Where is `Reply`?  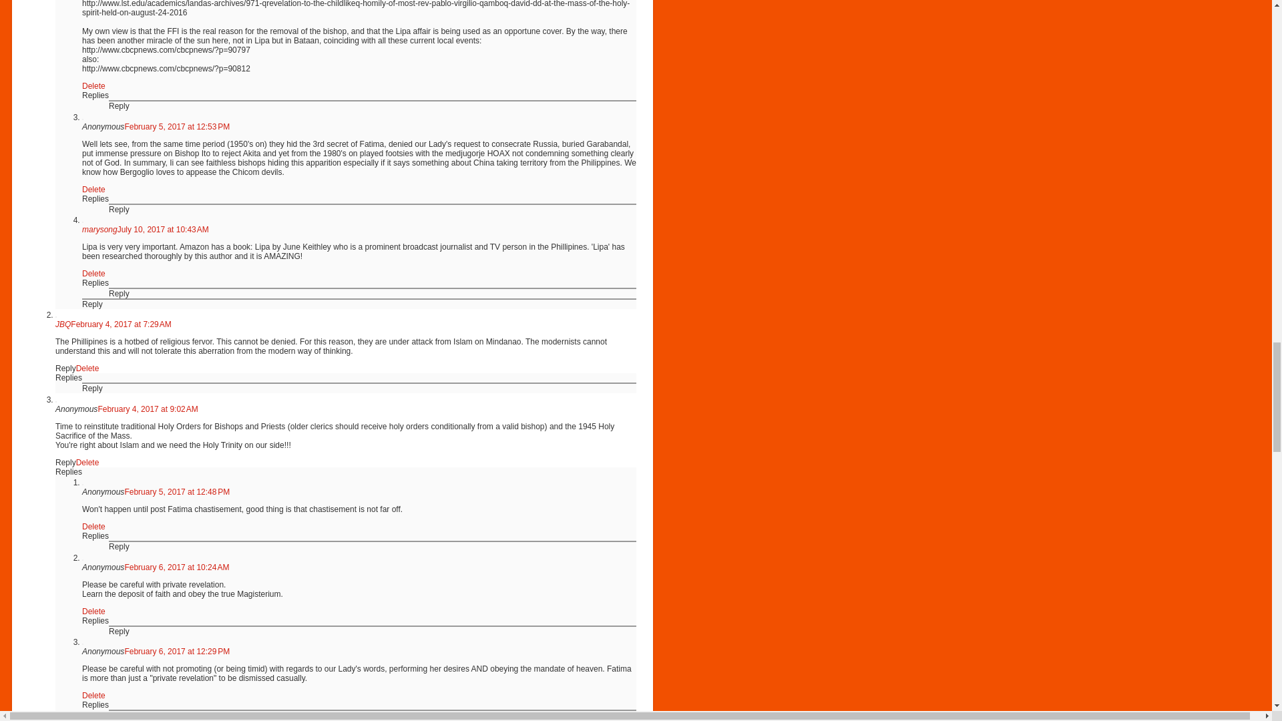 Reply is located at coordinates (119, 106).